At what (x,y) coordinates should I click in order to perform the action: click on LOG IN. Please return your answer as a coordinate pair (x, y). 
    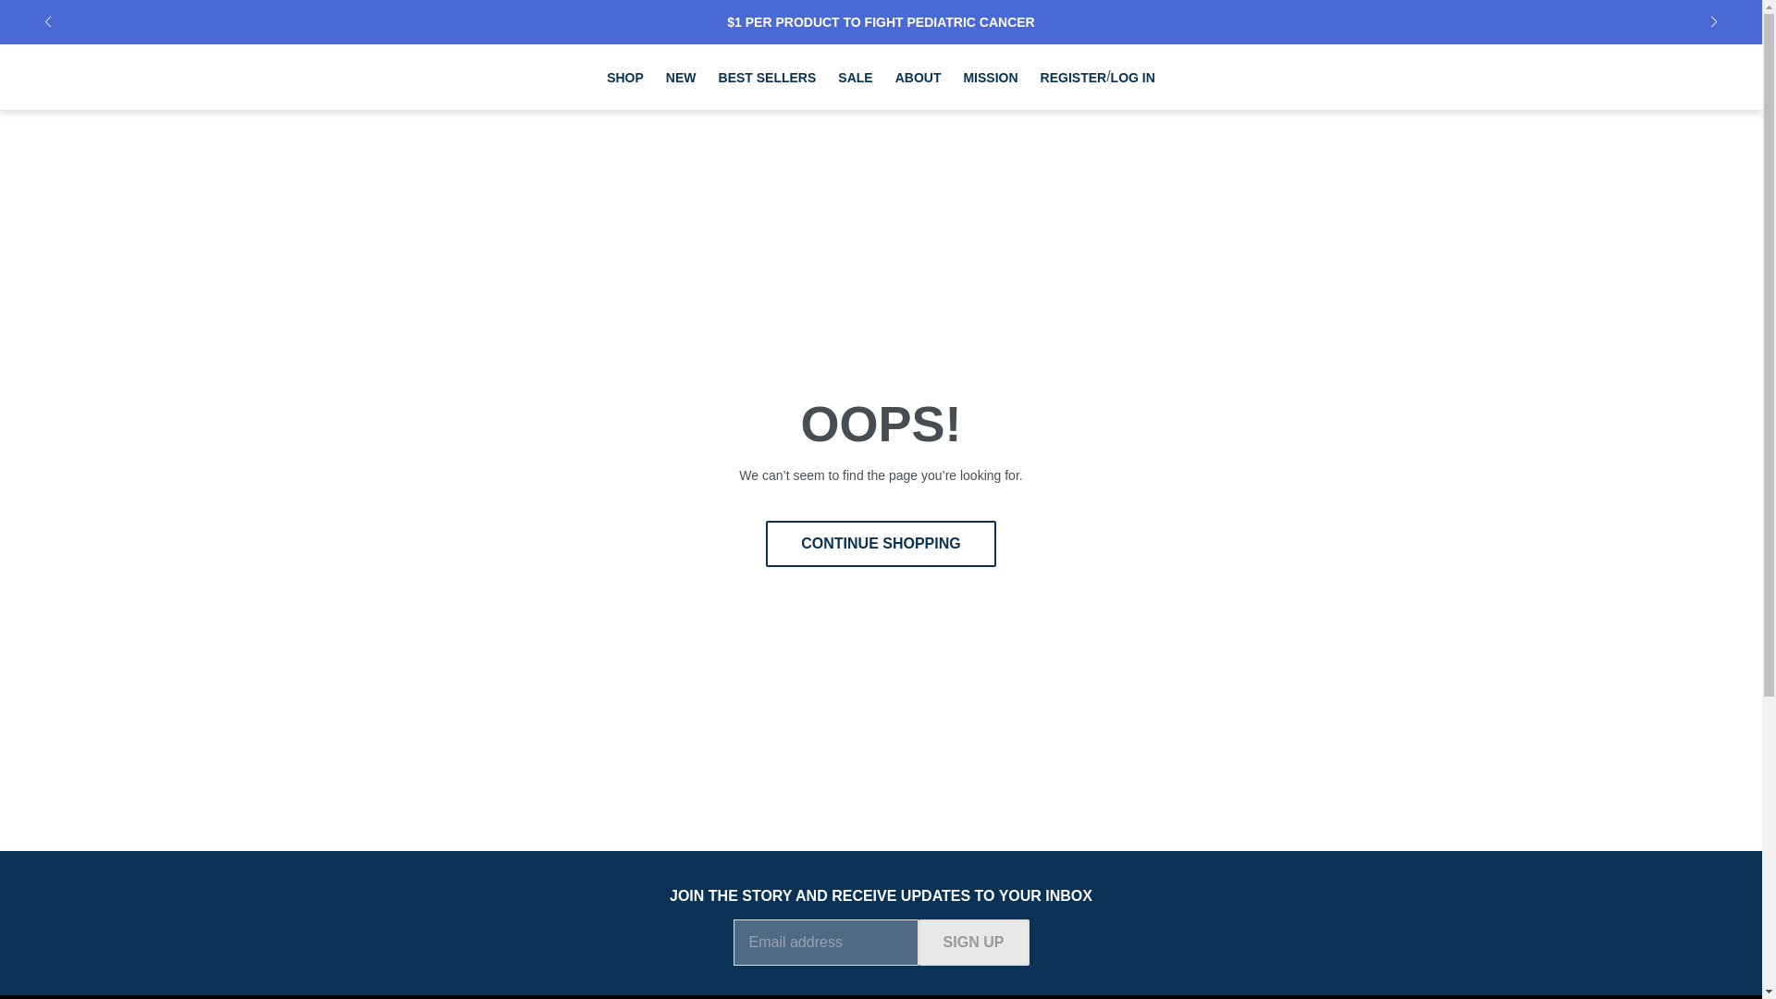
    Looking at the image, I should click on (1133, 77).